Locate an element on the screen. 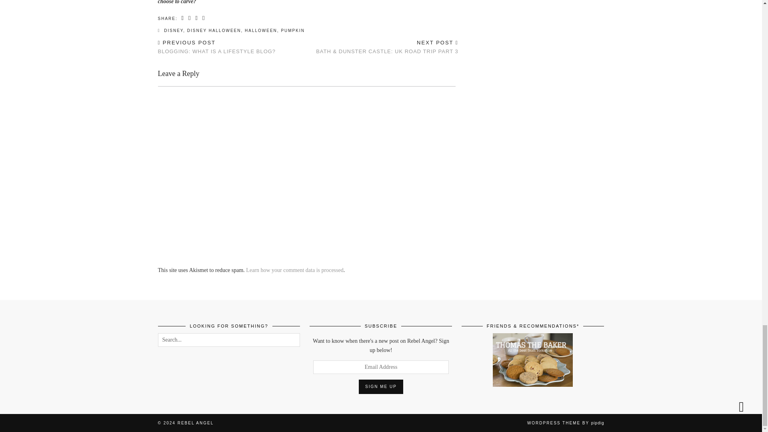 This screenshot has width=768, height=432. Share on Facebook is located at coordinates (183, 18).